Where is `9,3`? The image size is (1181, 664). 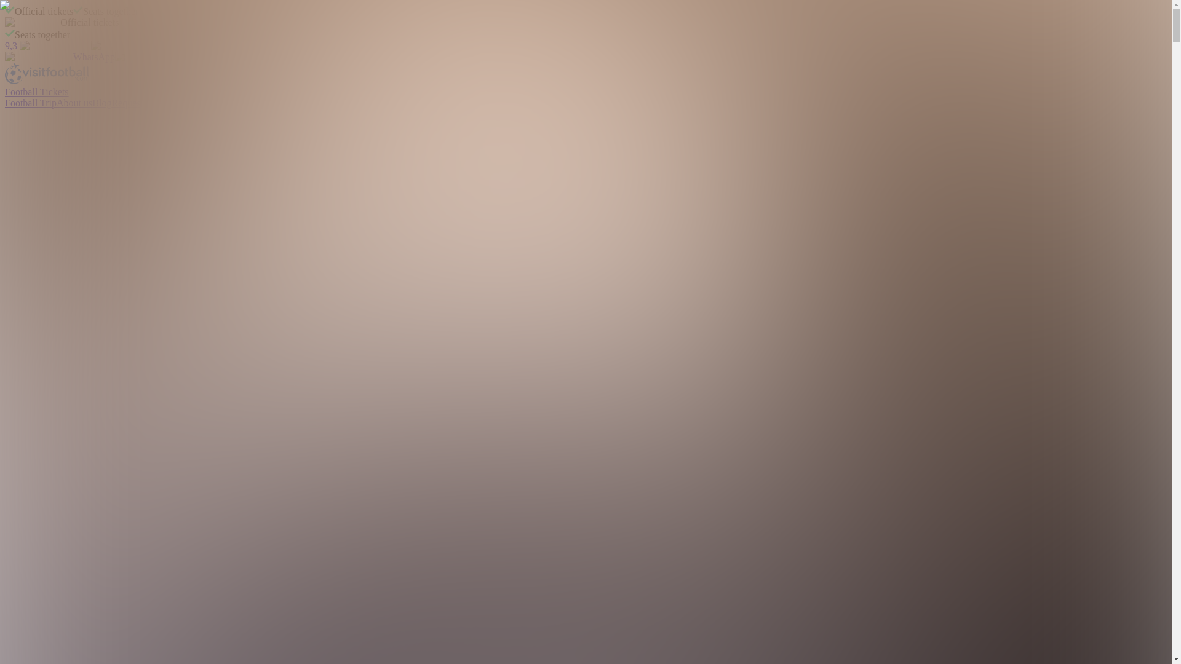
9,3 is located at coordinates (63, 45).